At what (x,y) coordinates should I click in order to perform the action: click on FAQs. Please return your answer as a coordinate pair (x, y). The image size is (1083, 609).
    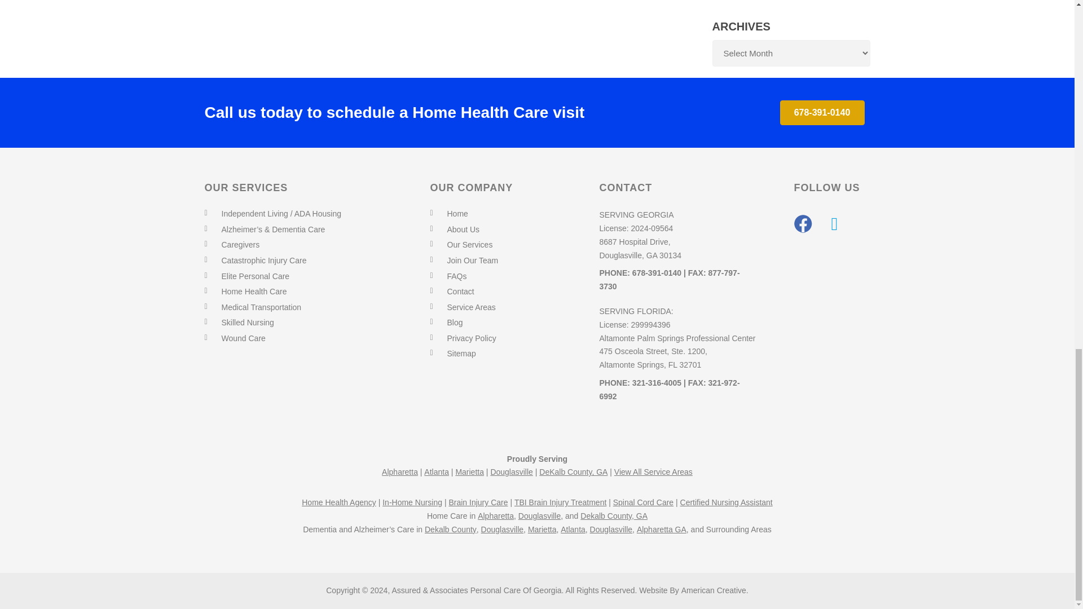
    Looking at the image, I should click on (456, 276).